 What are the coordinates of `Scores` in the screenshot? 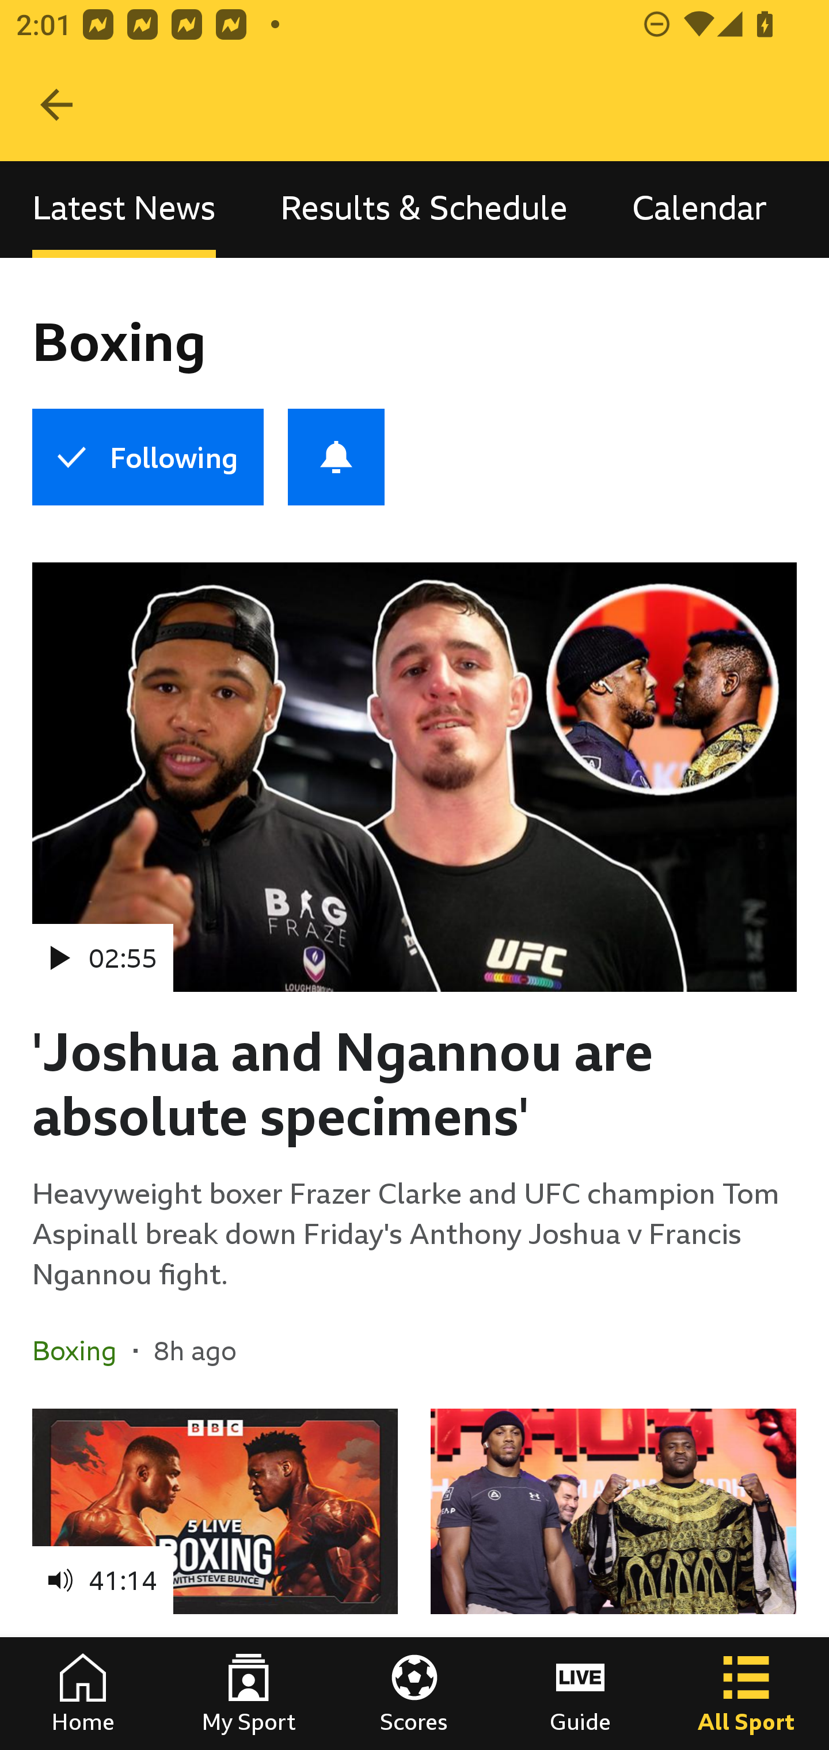 It's located at (414, 1694).